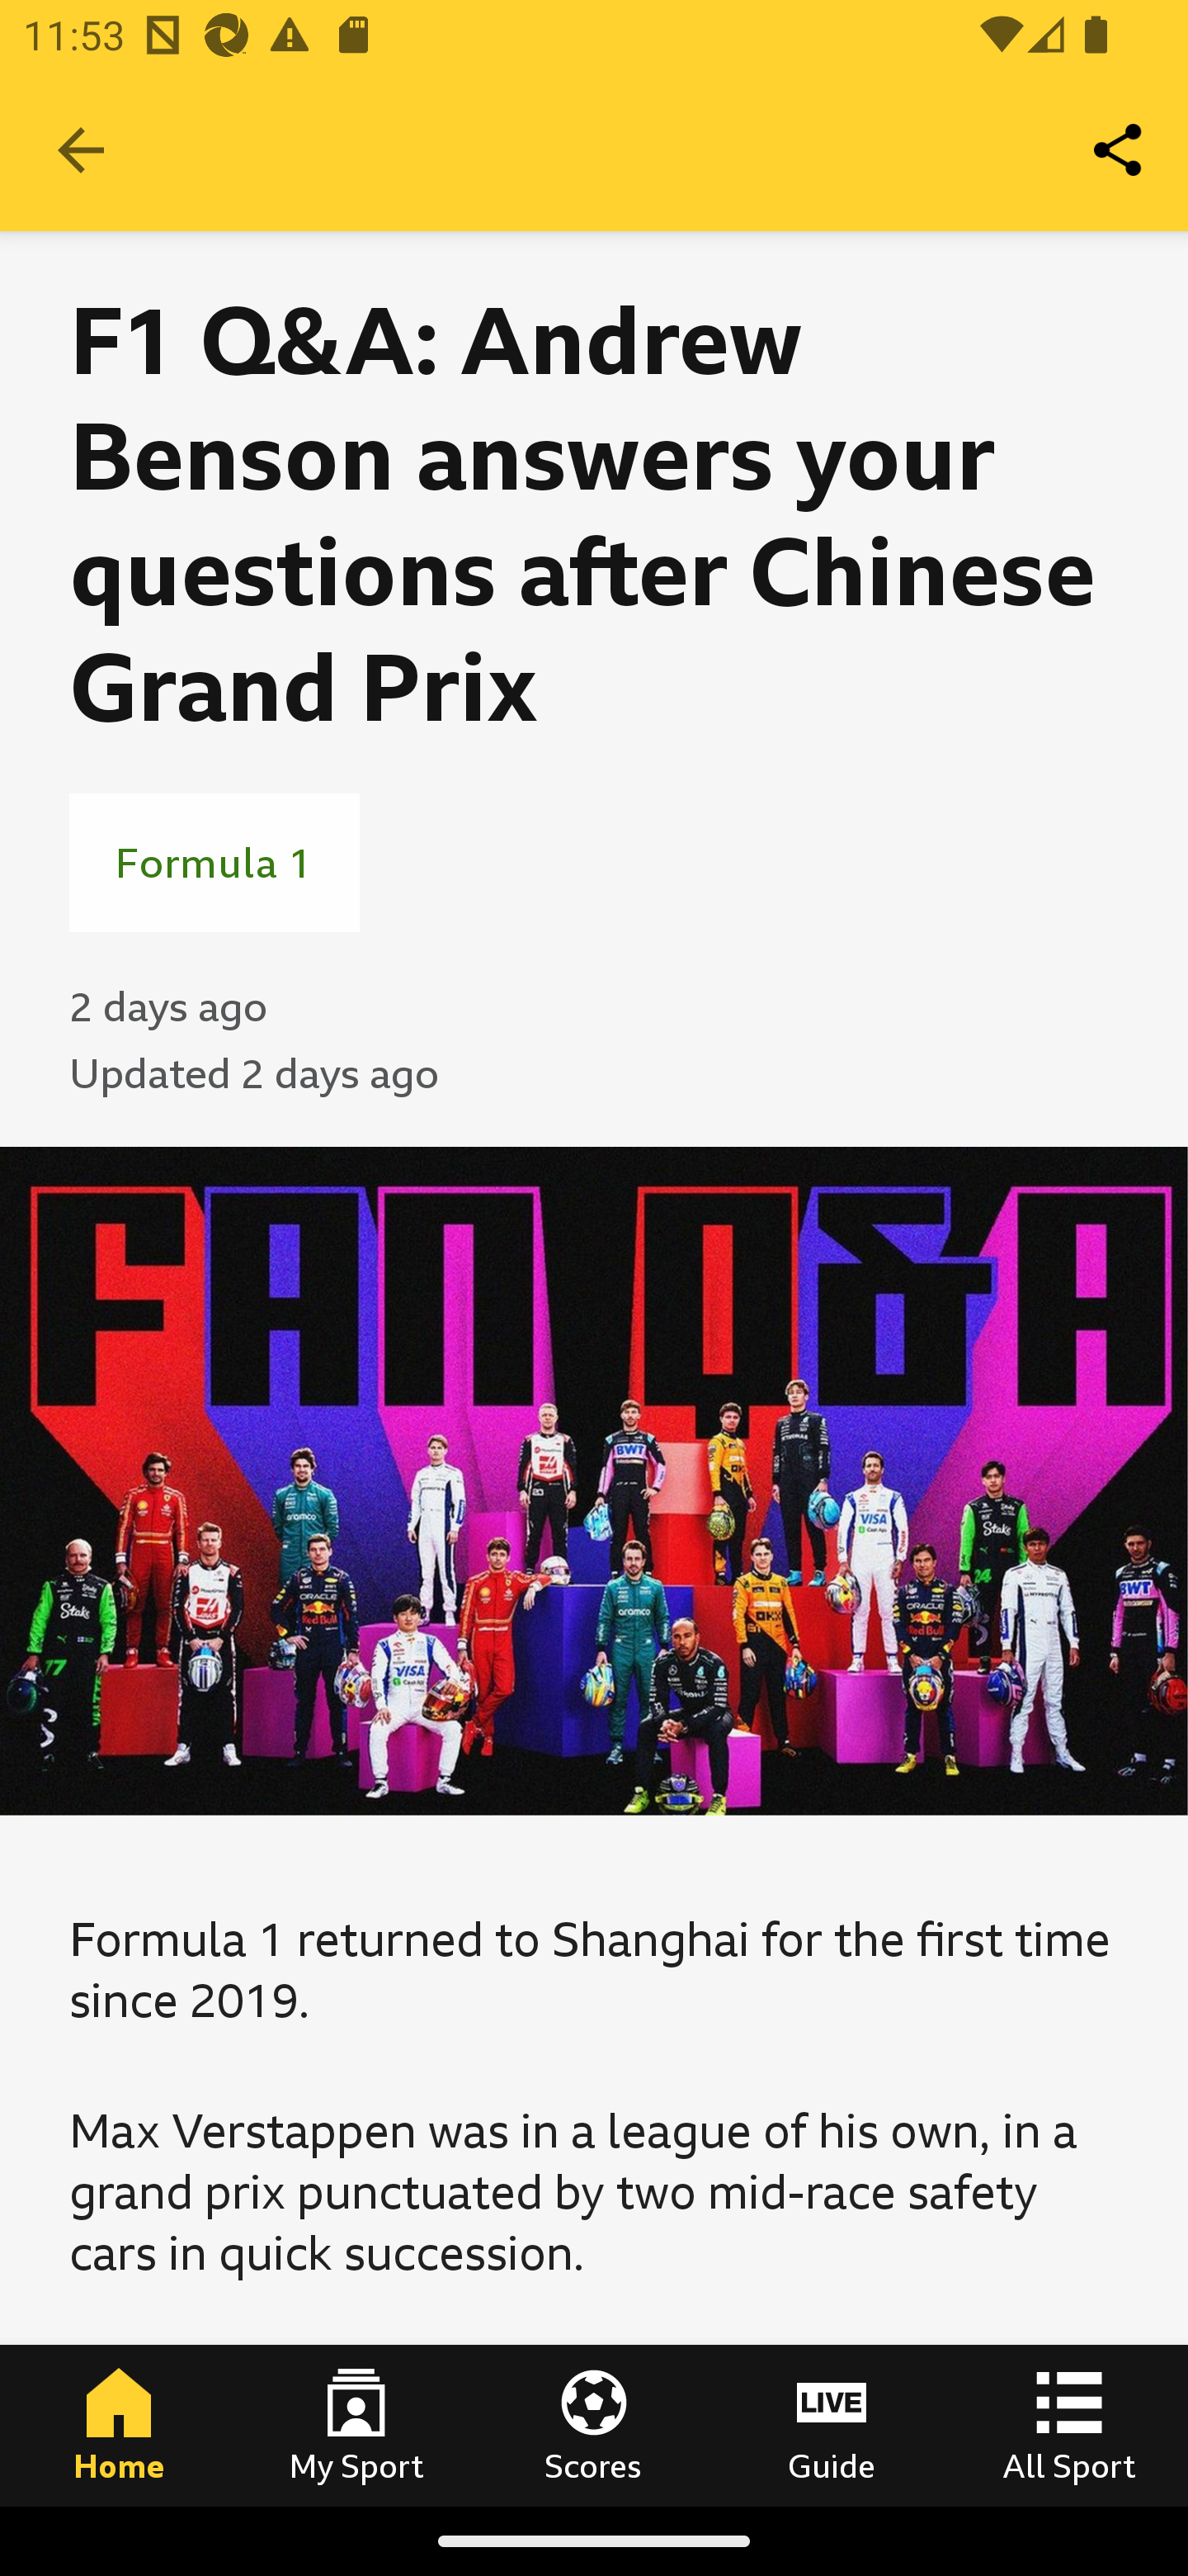 The image size is (1188, 2576). I want to click on Navigate up, so click(81, 150).